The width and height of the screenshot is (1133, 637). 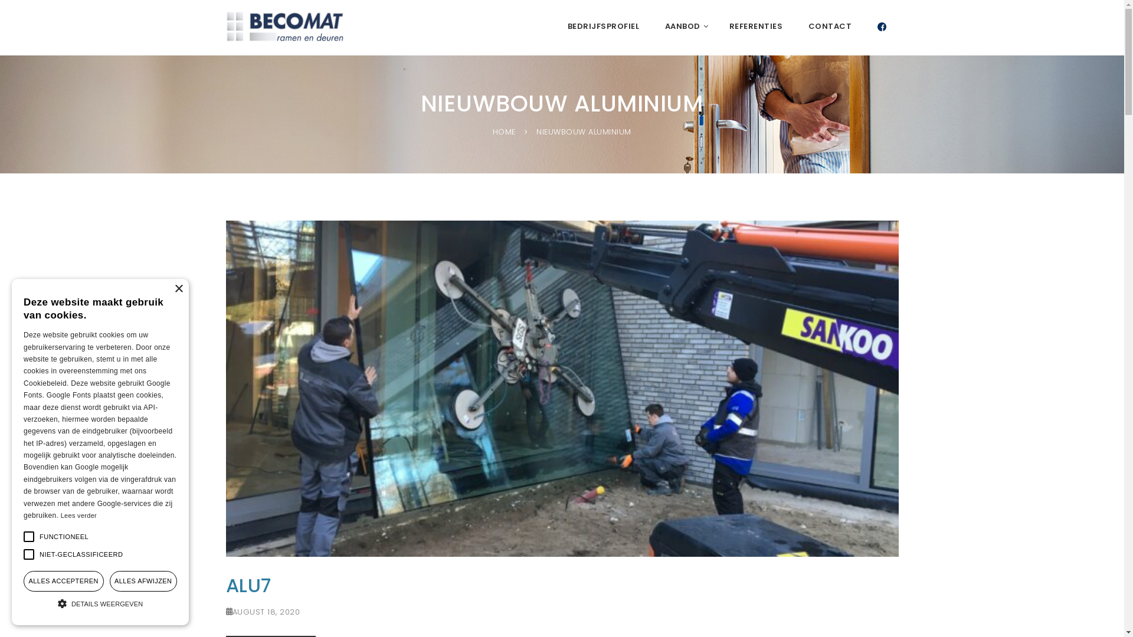 I want to click on AUGUST 18, 2020, so click(x=266, y=612).